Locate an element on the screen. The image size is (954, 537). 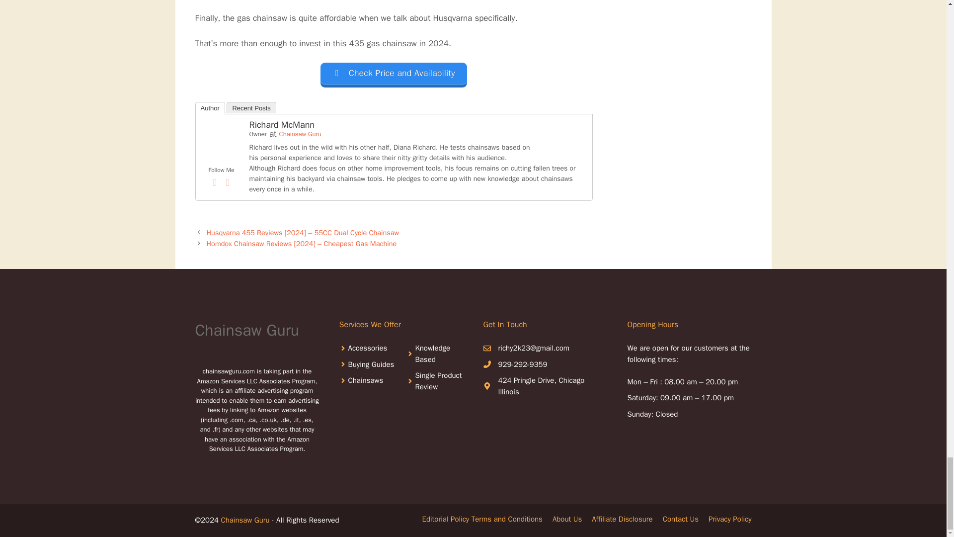
Richard McMann is located at coordinates (221, 157).